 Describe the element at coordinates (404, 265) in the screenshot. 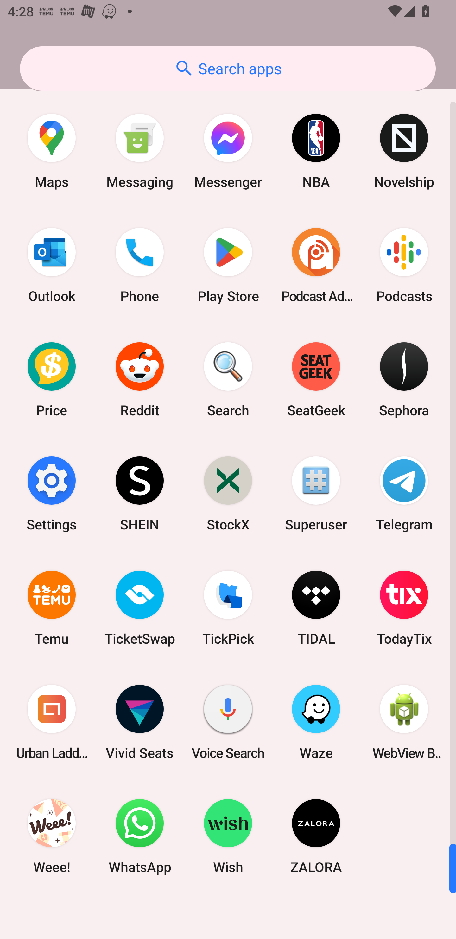

I see `Podcasts` at that location.